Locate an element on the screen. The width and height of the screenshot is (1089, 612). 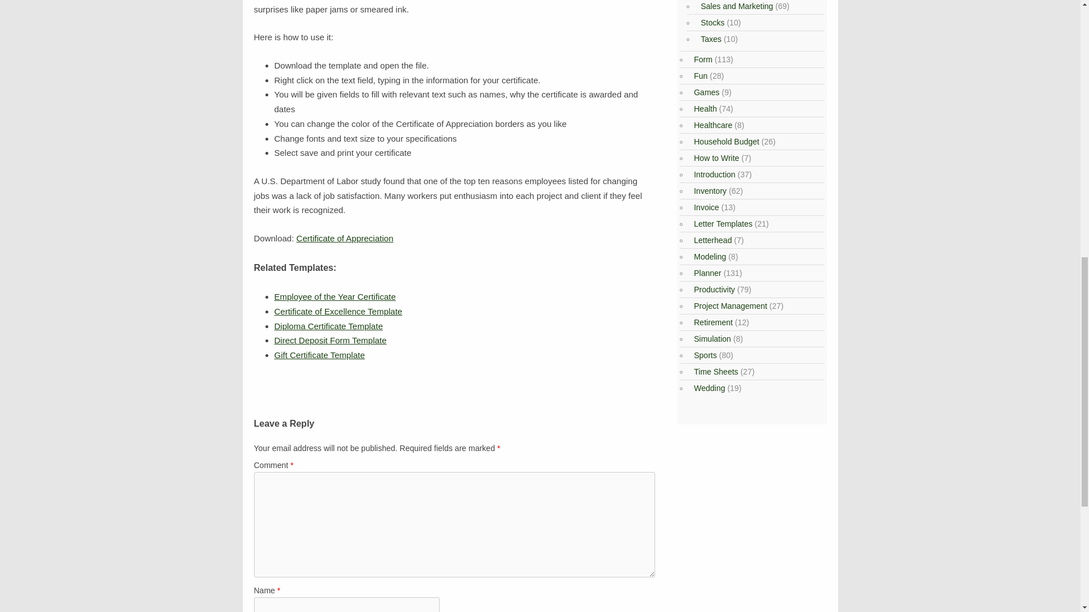
November 11, 2013 is located at coordinates (330, 340).